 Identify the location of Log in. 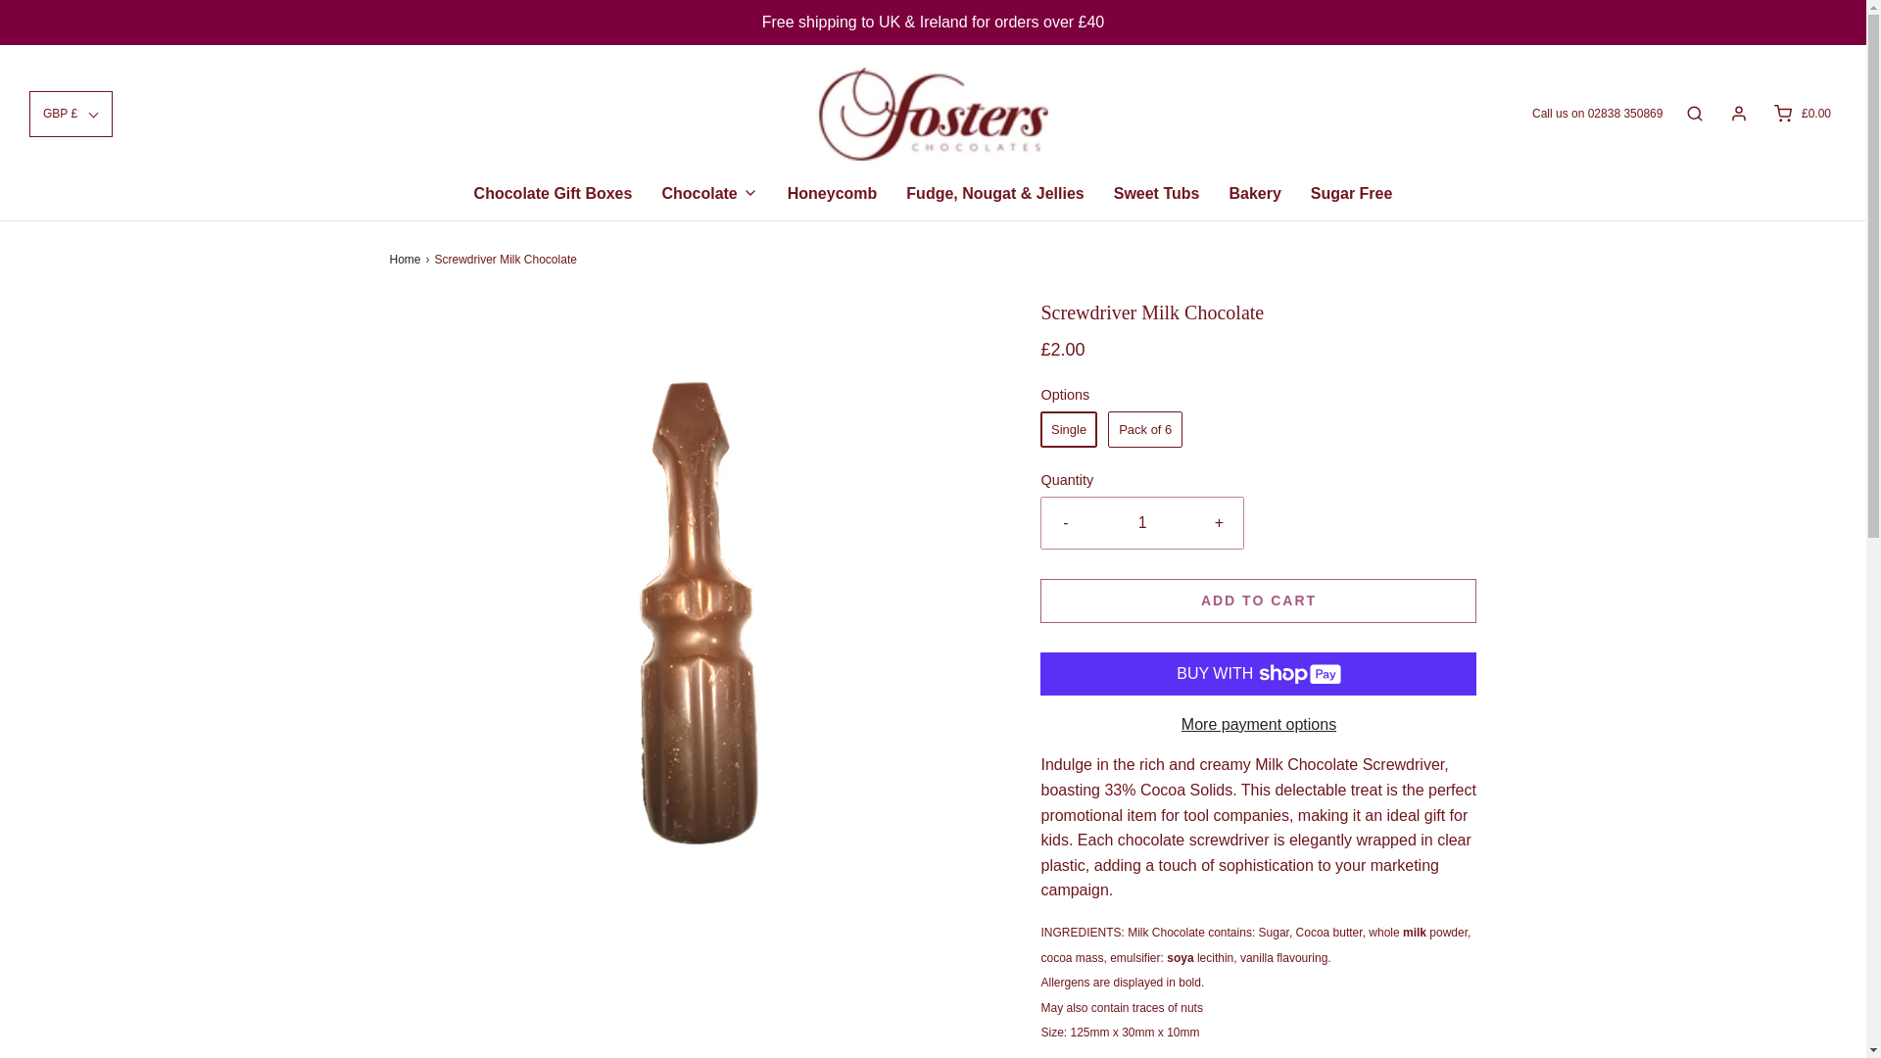
(1738, 114).